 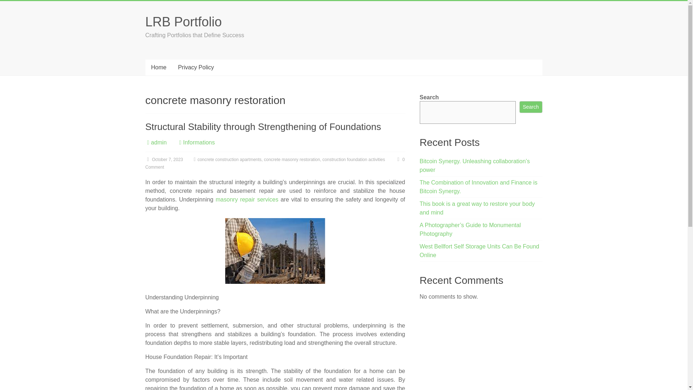 I want to click on October 7, 2023, so click(x=164, y=160).